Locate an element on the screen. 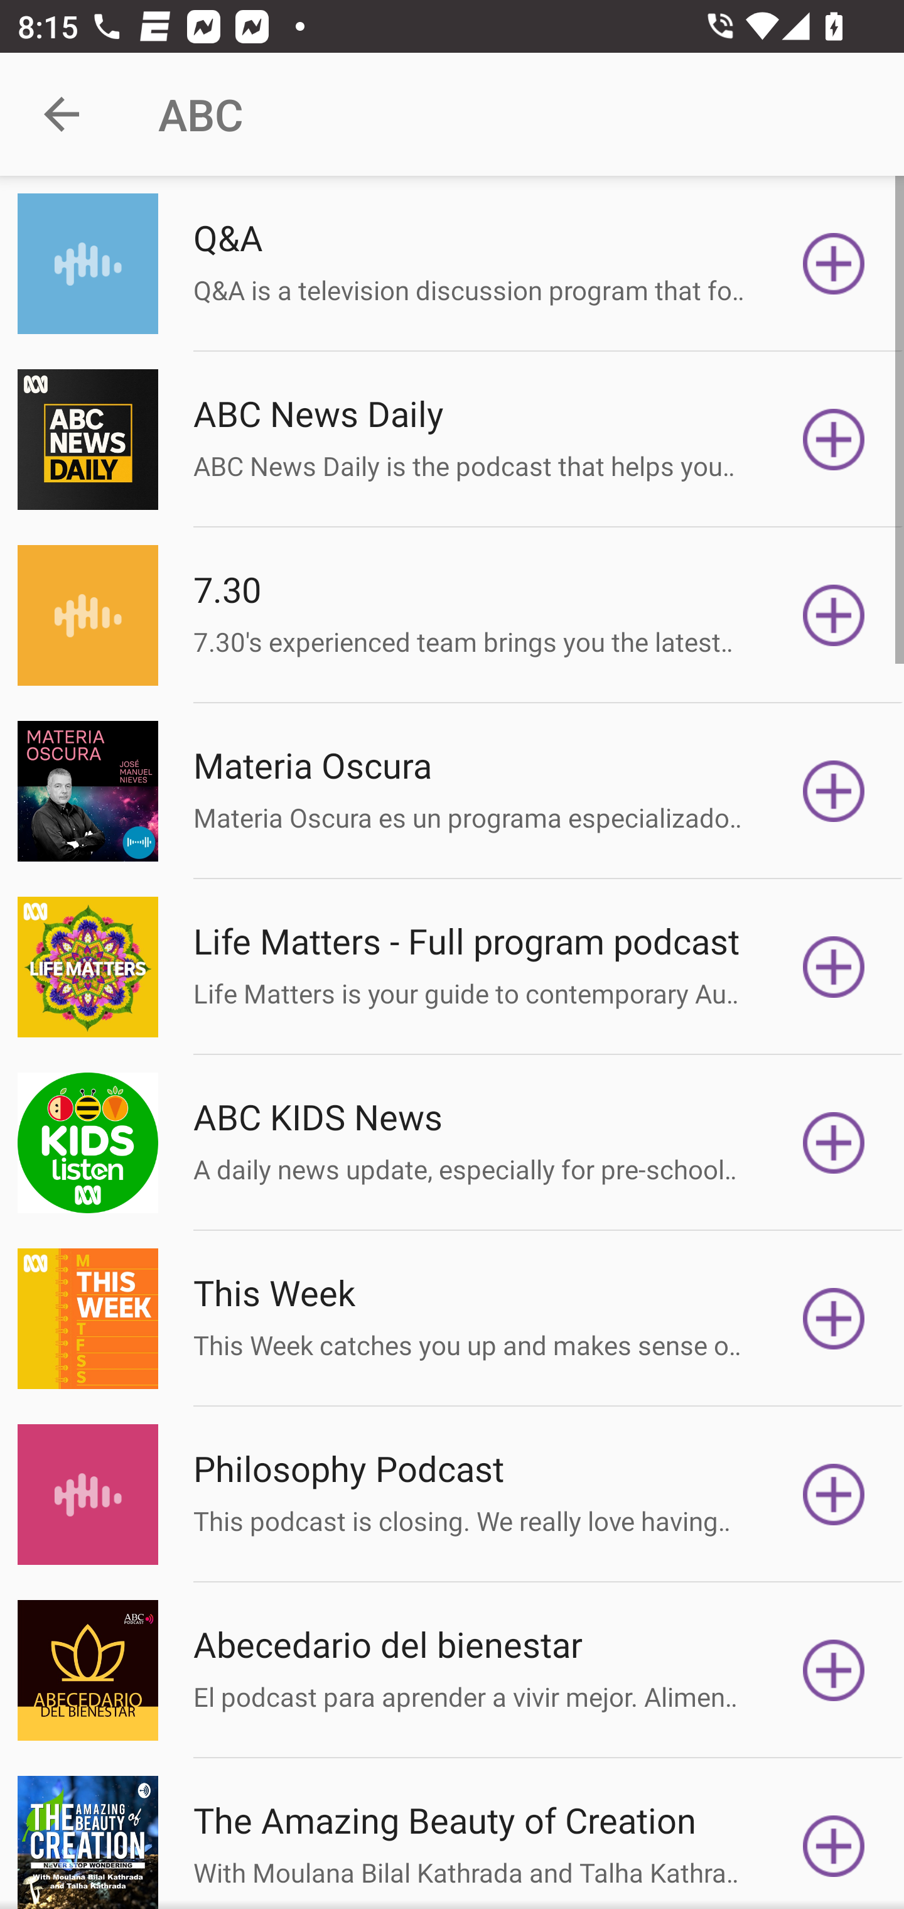  Subscribe is located at coordinates (834, 791).